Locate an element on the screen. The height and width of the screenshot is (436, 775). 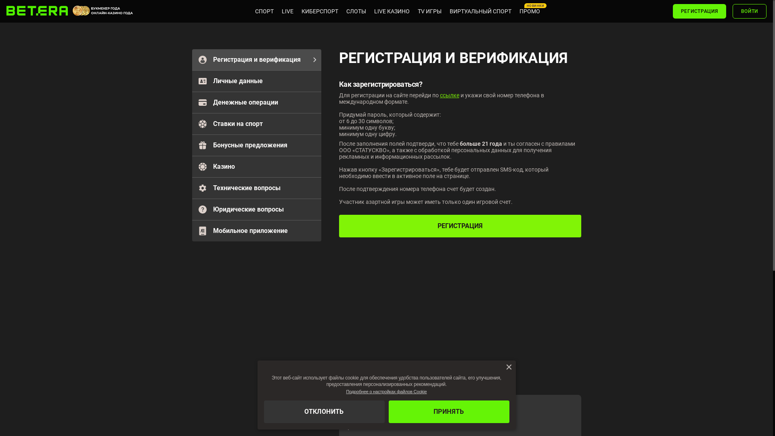
YouTube video player is located at coordinates (460, 314).